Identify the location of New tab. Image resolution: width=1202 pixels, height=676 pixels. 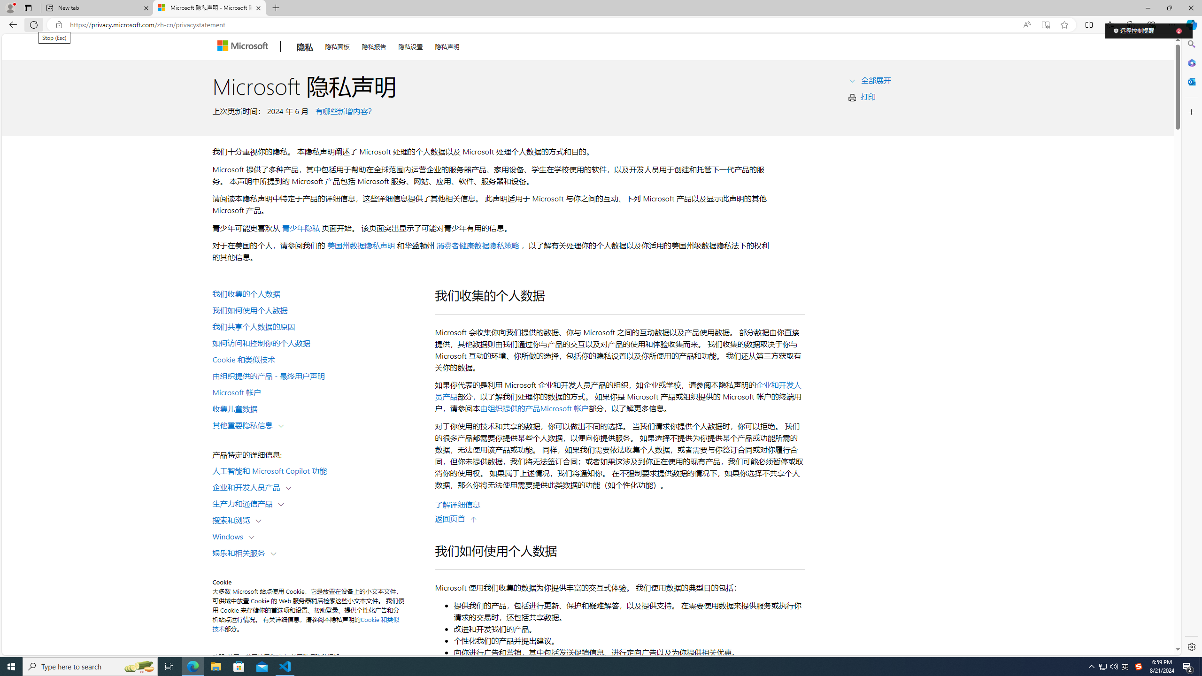
(97, 8).